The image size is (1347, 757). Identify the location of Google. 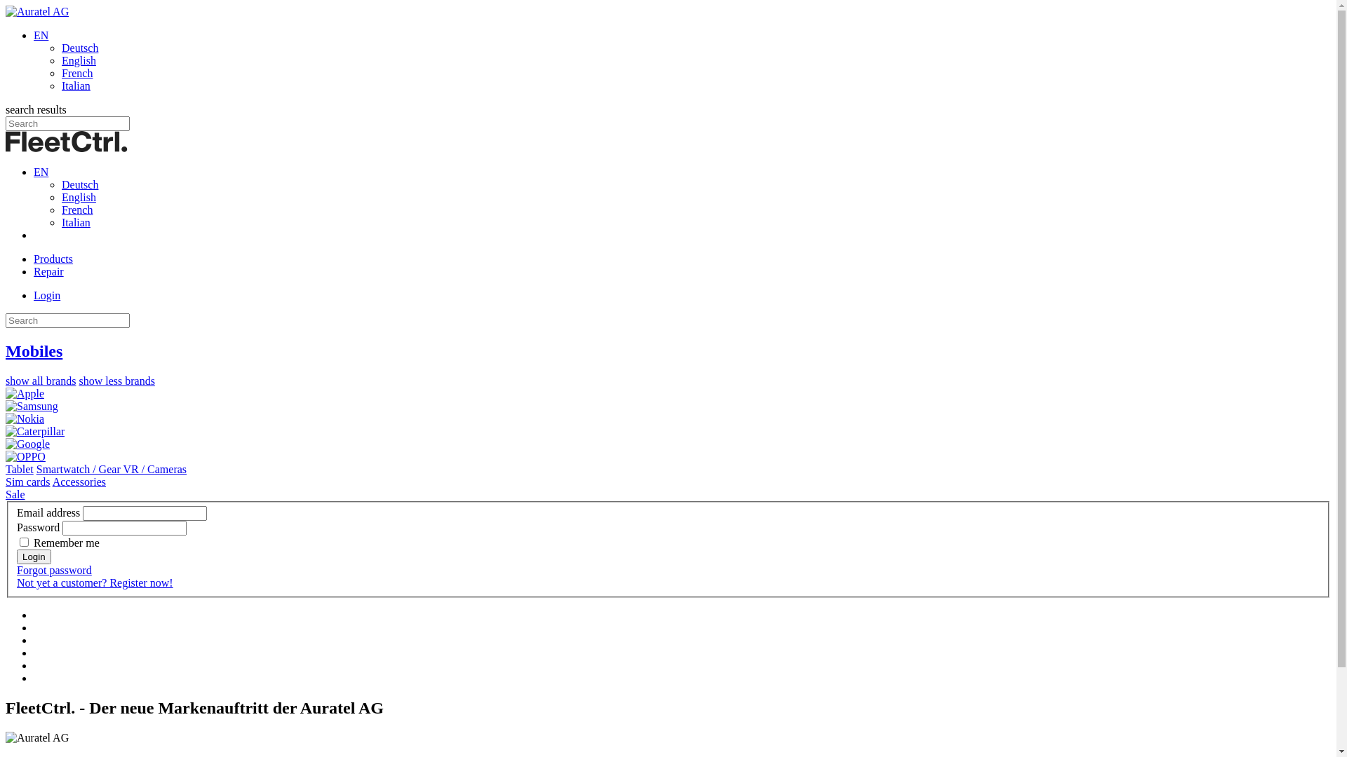
(28, 444).